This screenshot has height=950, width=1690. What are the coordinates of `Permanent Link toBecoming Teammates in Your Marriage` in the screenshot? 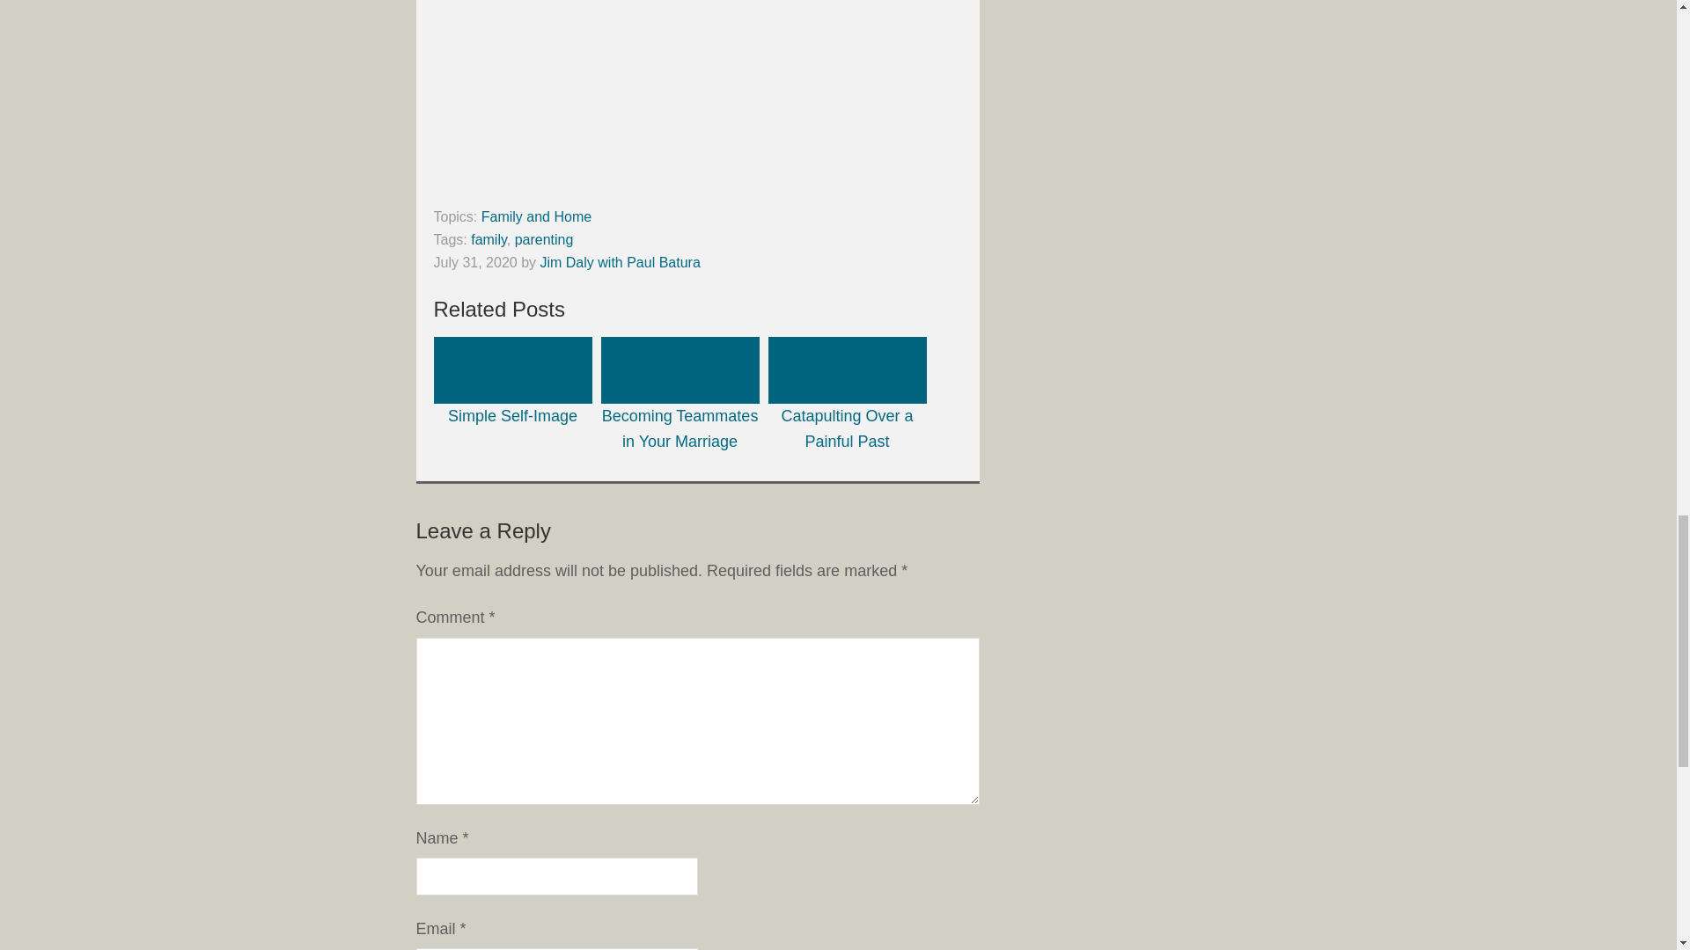 It's located at (680, 393).